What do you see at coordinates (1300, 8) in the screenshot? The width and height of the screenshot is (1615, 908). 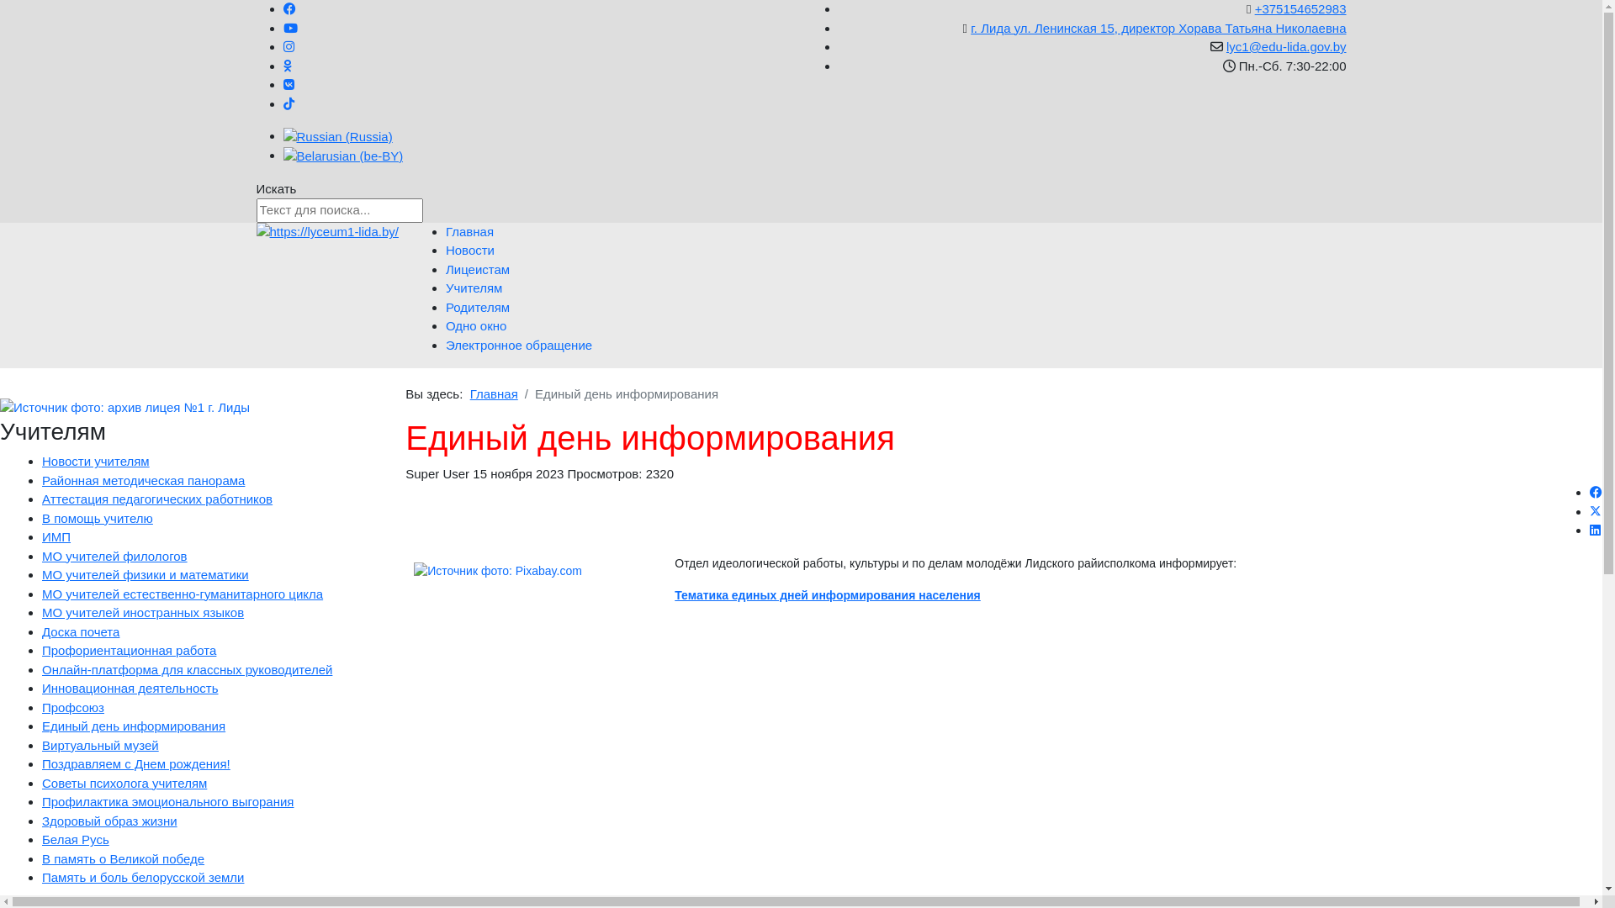 I see `+375154652983` at bounding box center [1300, 8].